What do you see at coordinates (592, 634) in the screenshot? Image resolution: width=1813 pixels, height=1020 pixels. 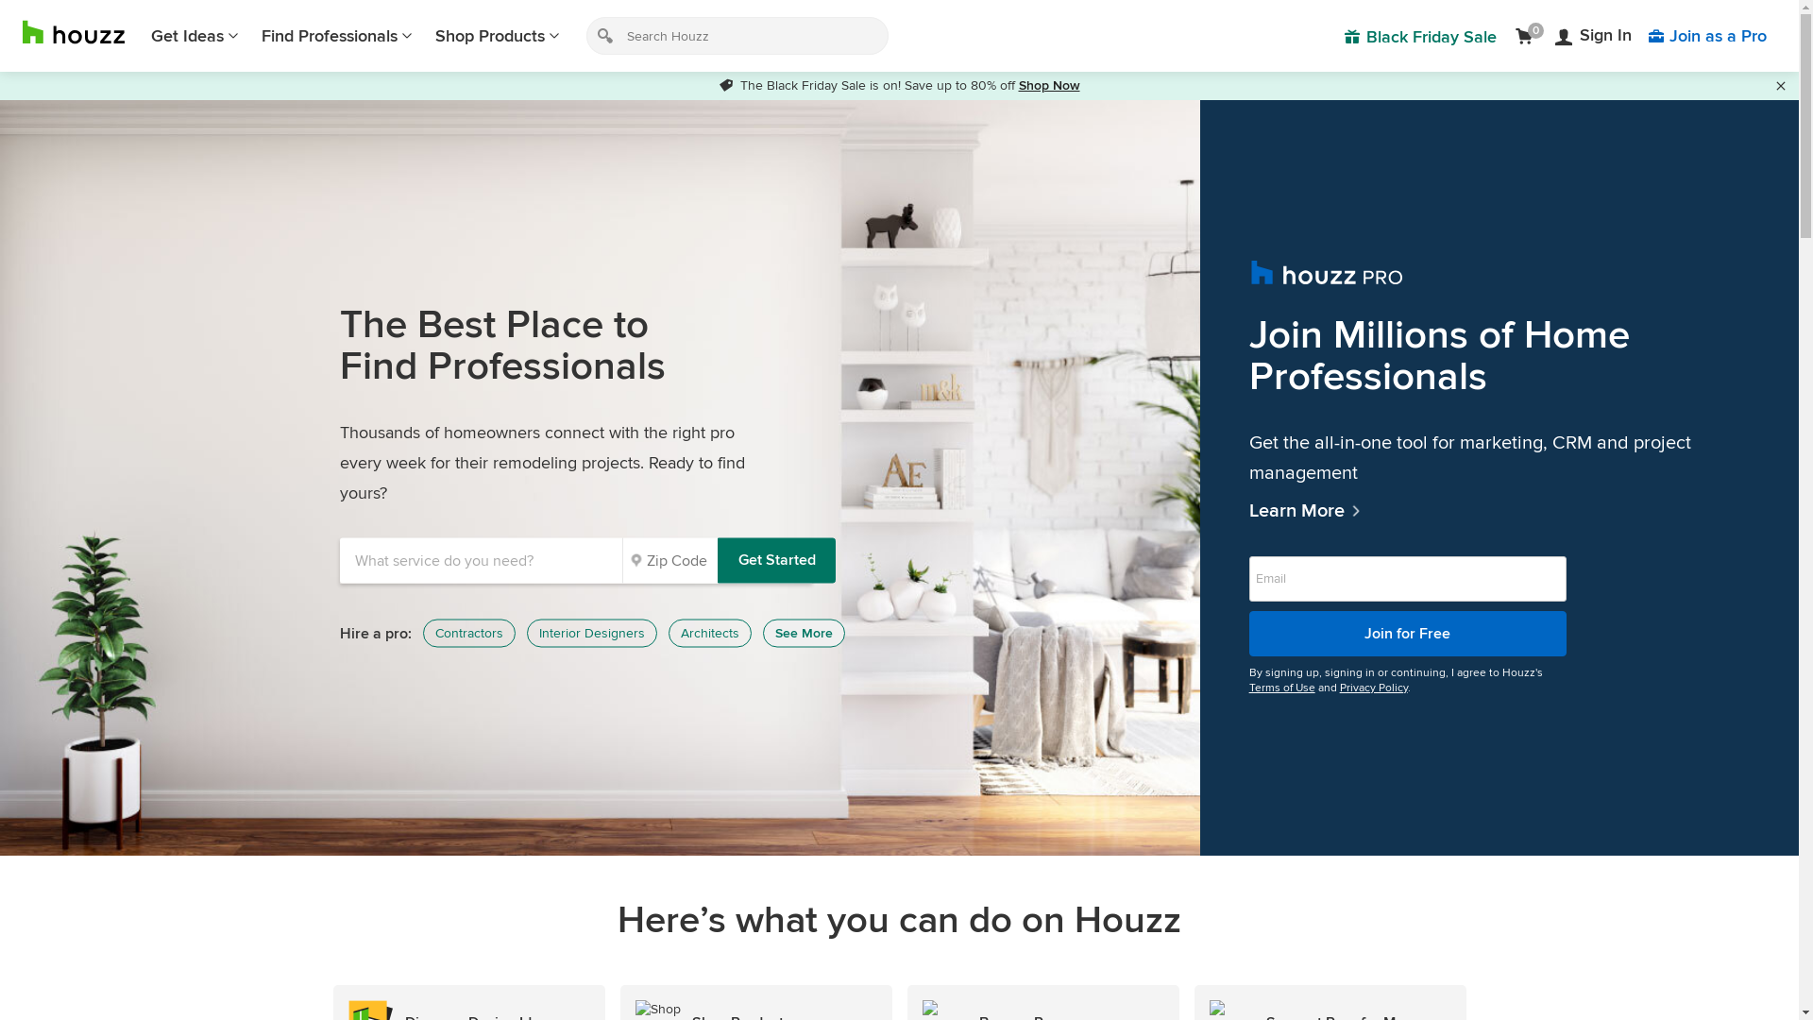 I see `Interior Designers` at bounding box center [592, 634].